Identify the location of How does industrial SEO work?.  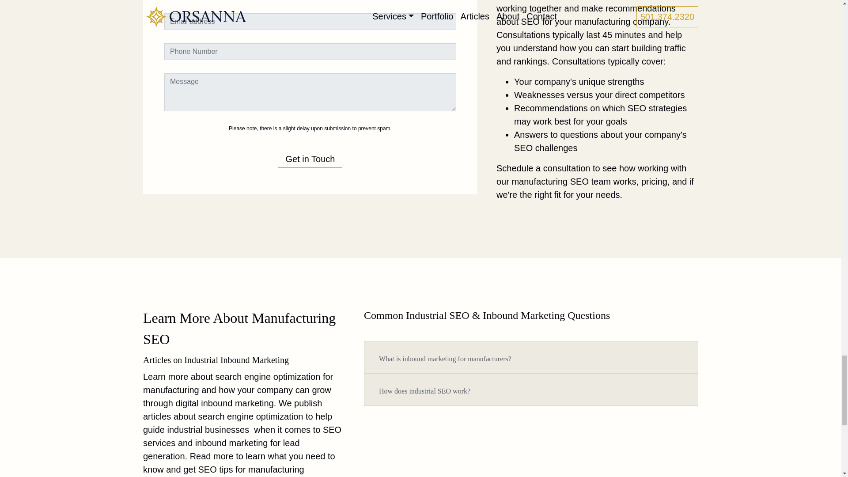
(424, 391).